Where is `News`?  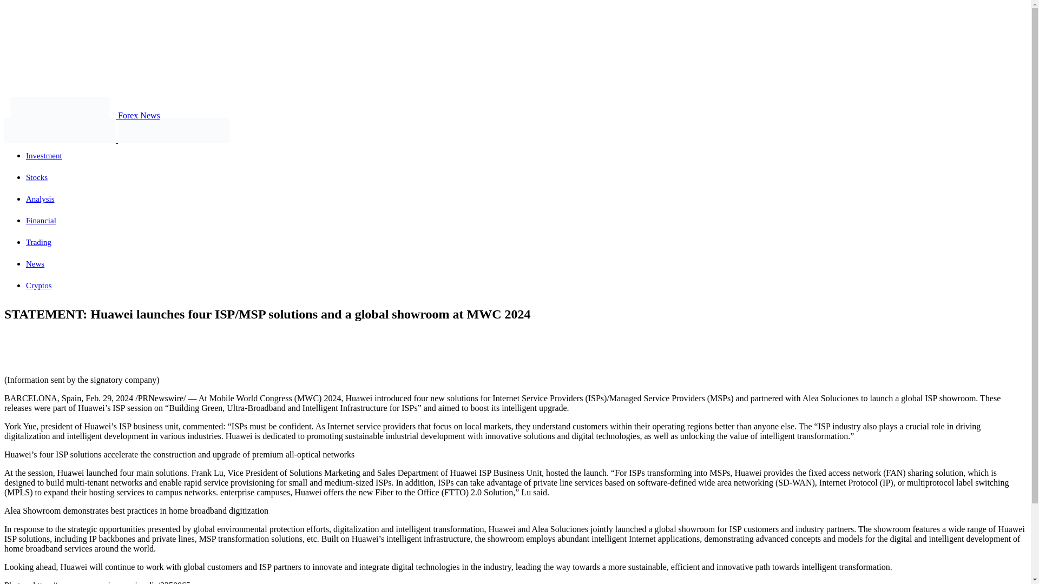
News is located at coordinates (35, 263).